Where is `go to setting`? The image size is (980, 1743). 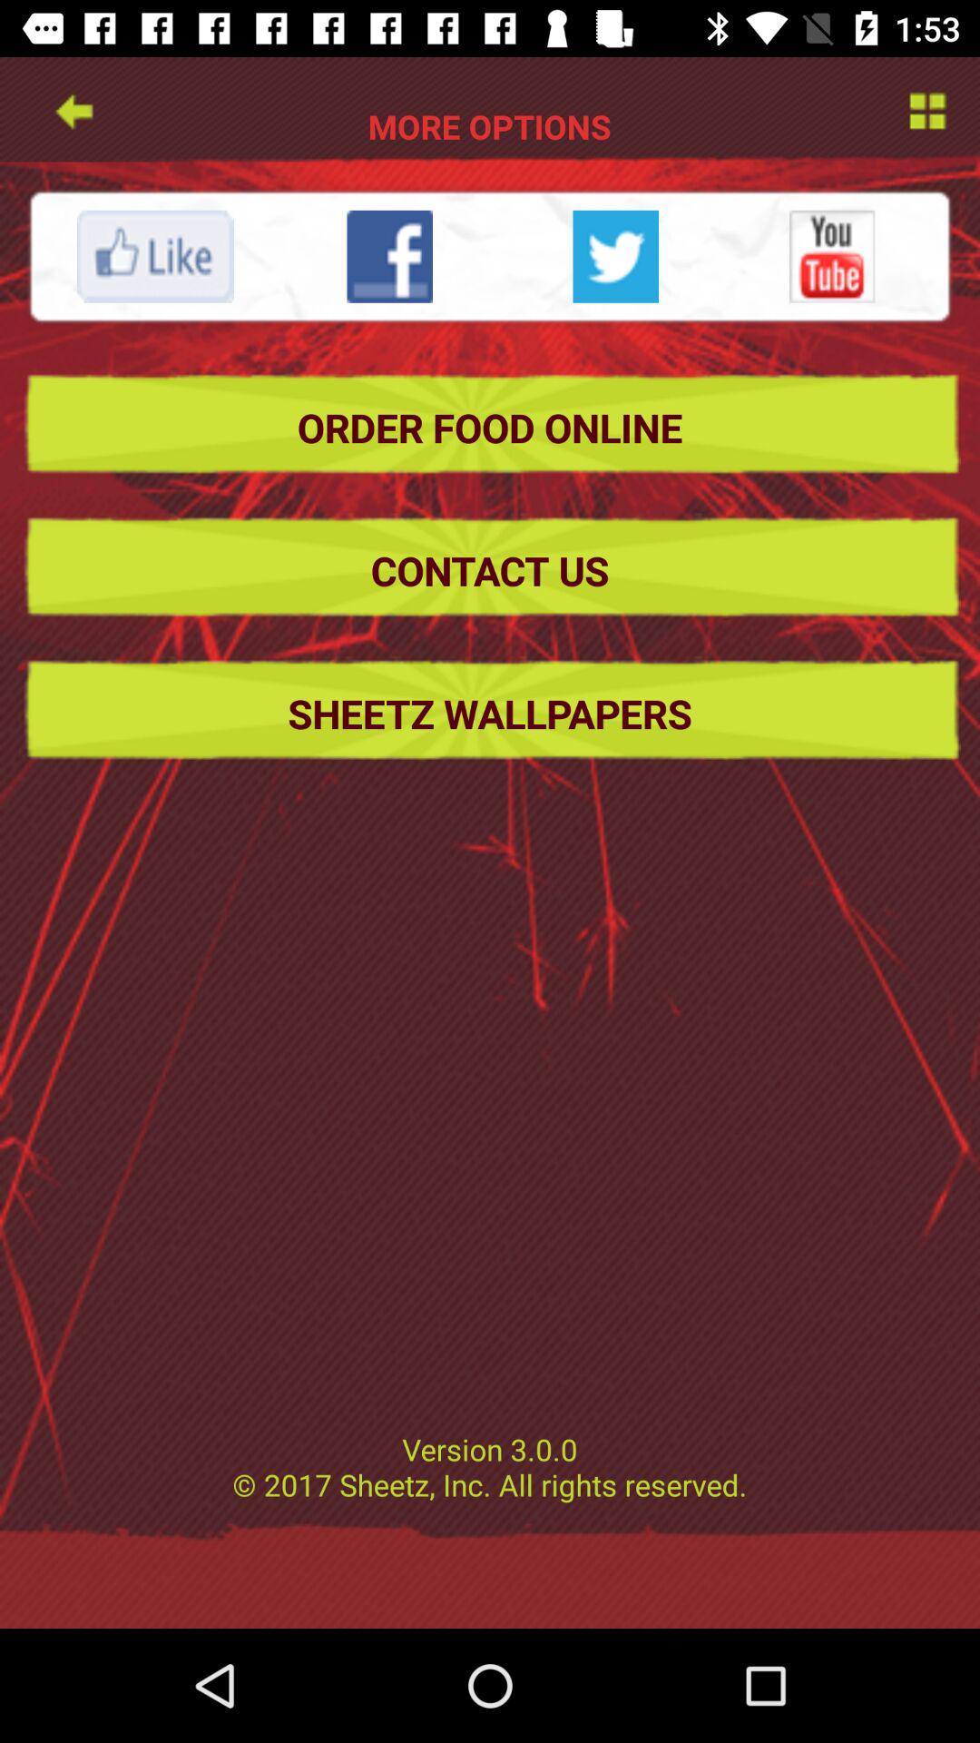 go to setting is located at coordinates (926, 109).